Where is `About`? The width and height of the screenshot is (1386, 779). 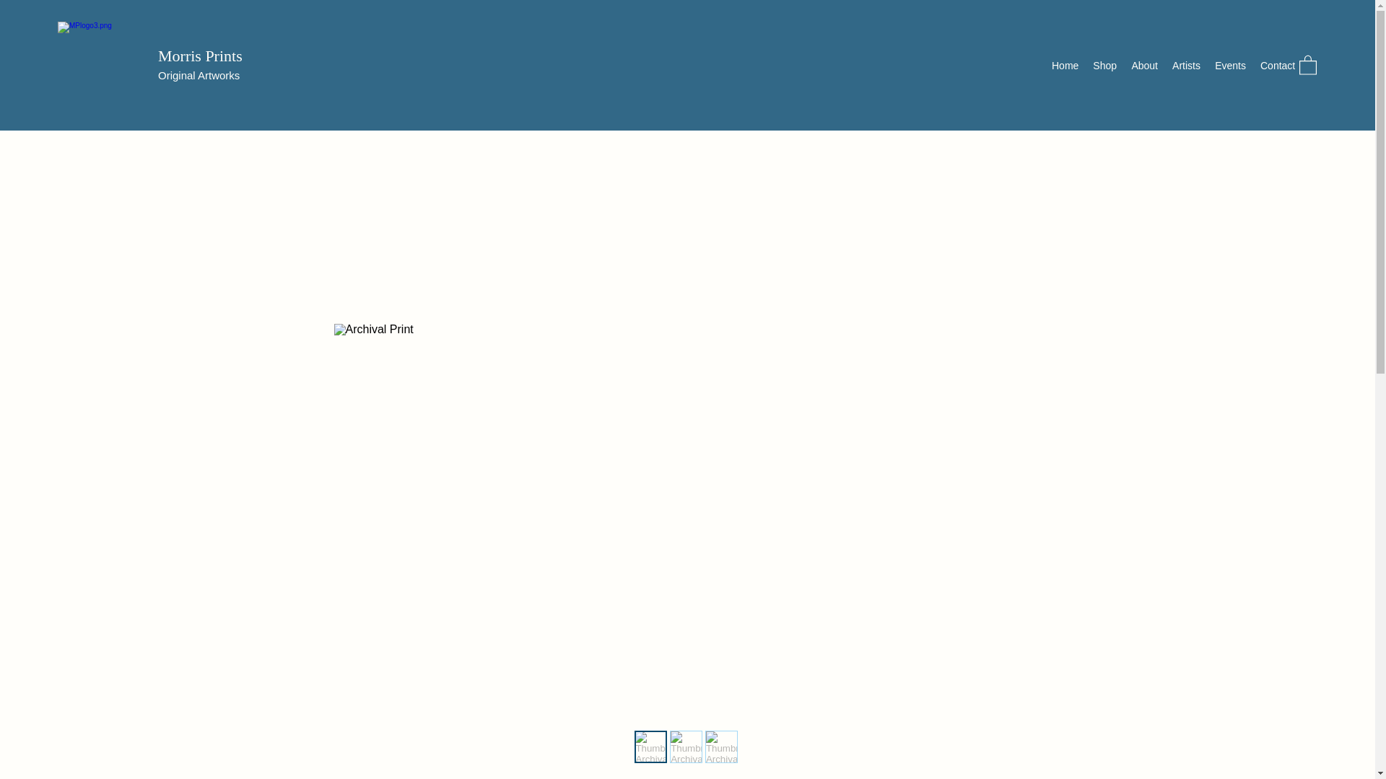 About is located at coordinates (1145, 65).